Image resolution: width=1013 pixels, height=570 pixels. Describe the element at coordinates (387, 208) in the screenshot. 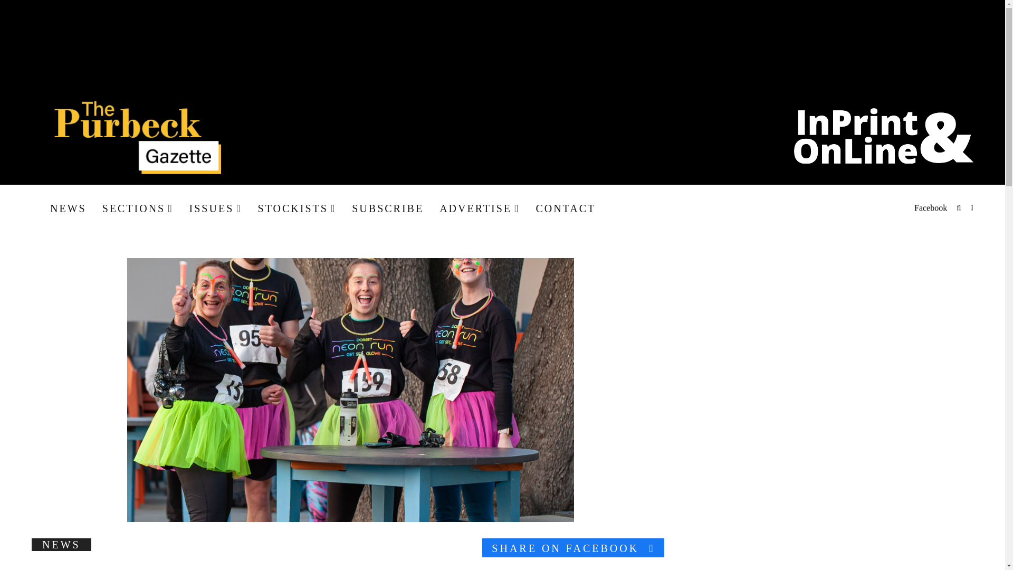

I see `SUBSCRIBE` at that location.